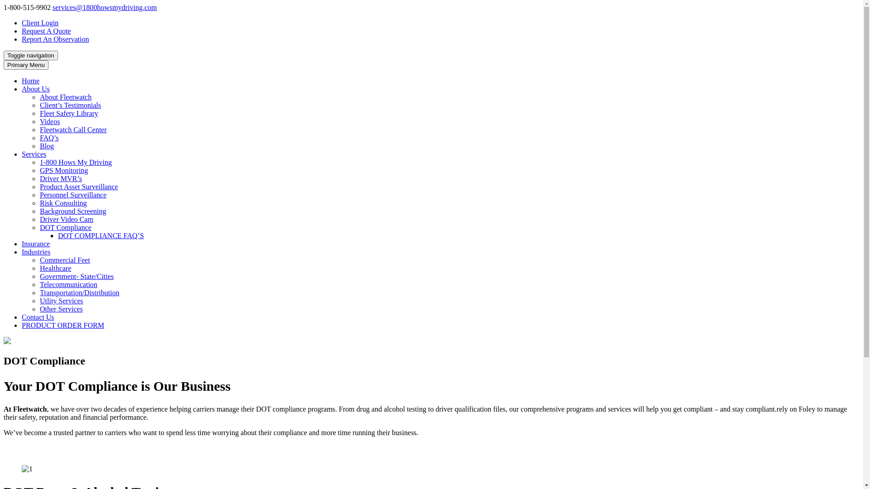 The width and height of the screenshot is (870, 489). What do you see at coordinates (50, 121) in the screenshot?
I see `Videos` at bounding box center [50, 121].